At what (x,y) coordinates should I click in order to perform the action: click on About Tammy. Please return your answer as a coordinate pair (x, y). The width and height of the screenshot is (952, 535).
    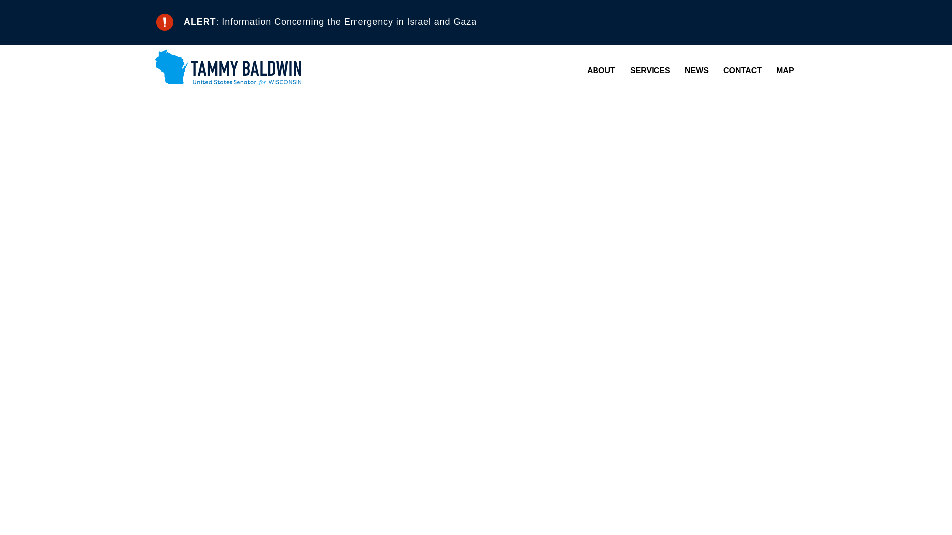
    Looking at the image, I should click on (661, 90).